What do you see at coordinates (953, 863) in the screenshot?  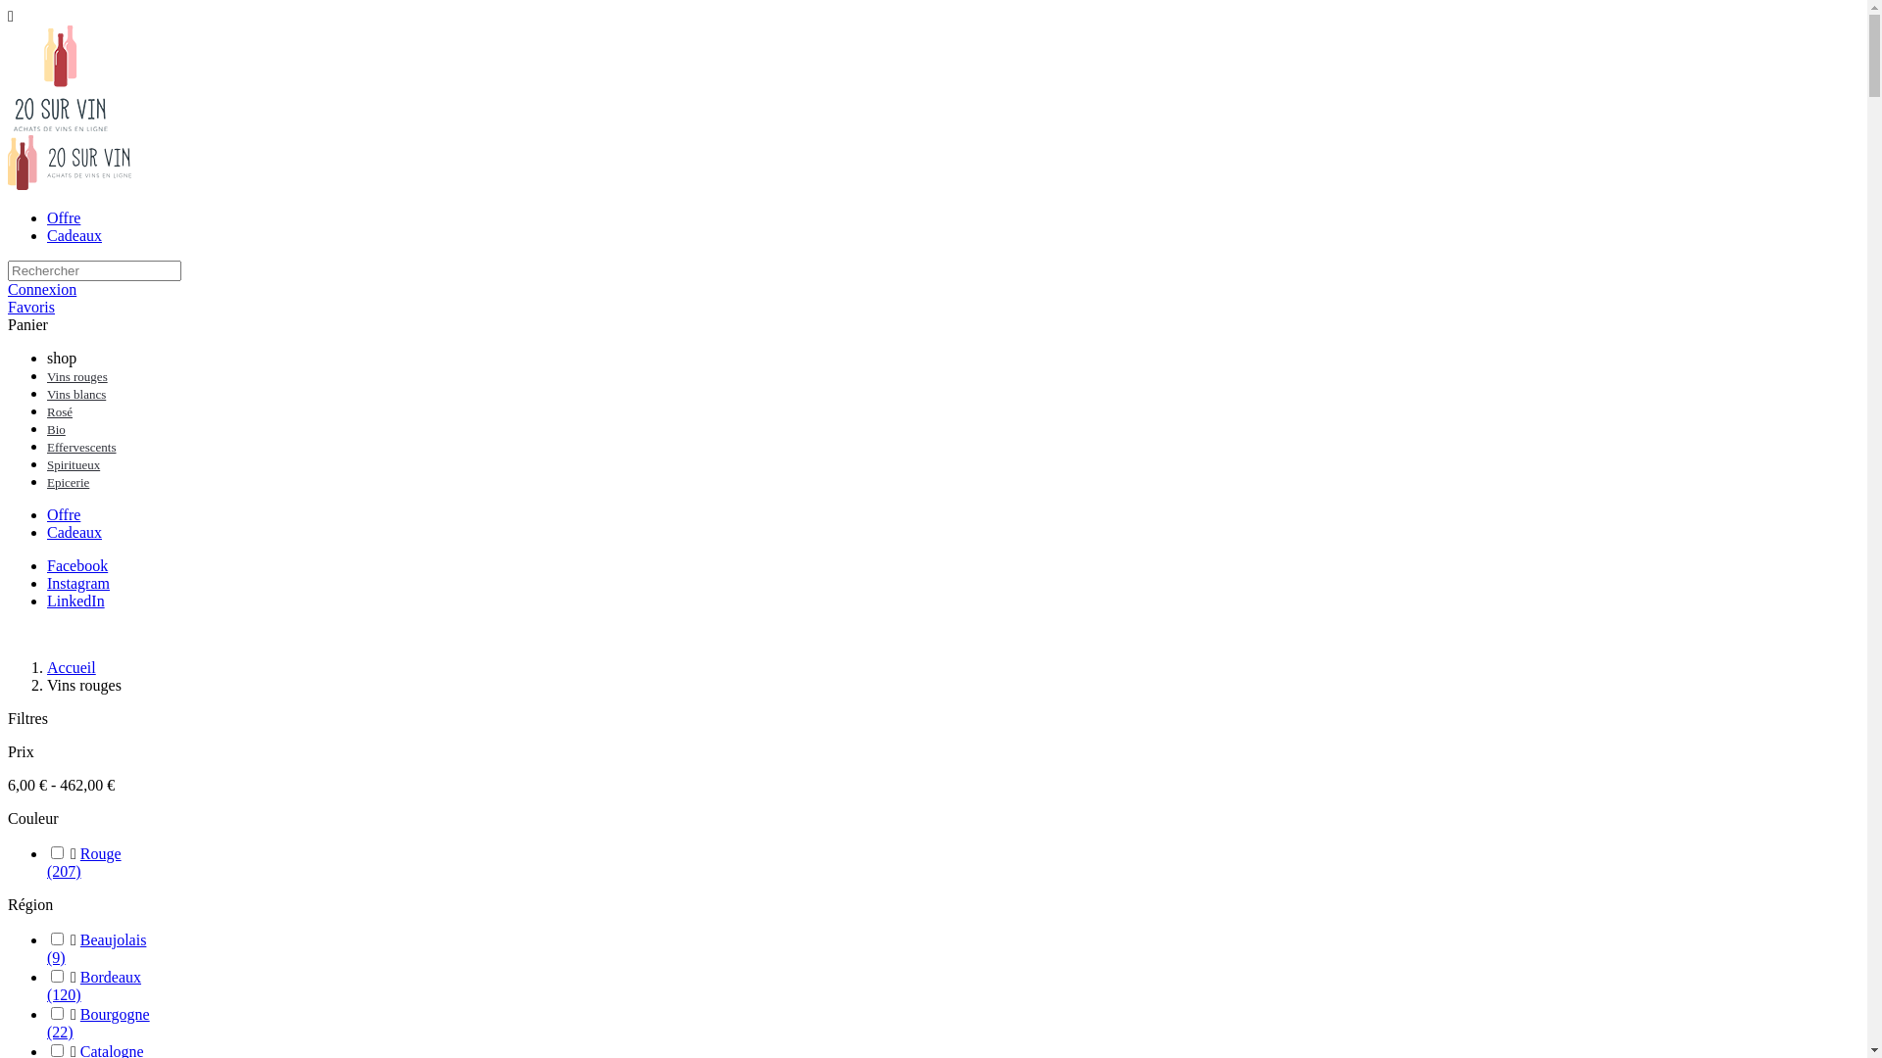 I see `Rouge
(207)` at bounding box center [953, 863].